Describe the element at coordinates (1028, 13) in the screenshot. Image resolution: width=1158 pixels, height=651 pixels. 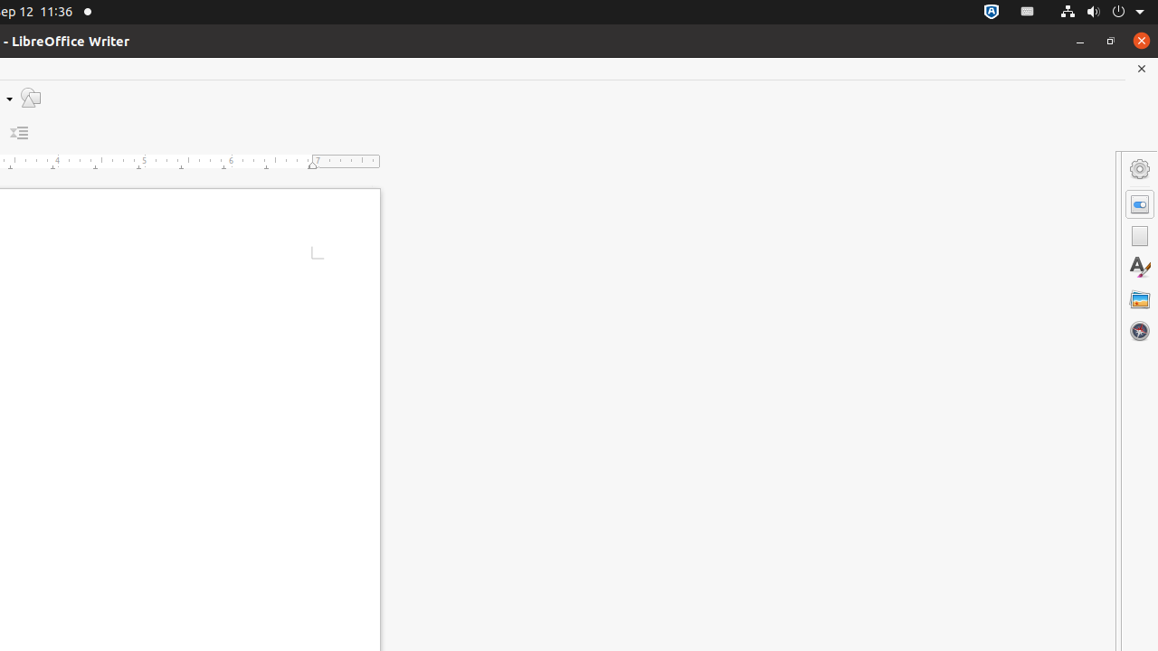
I see `org.kde.StatusNotifierItem-14077-1` at that location.